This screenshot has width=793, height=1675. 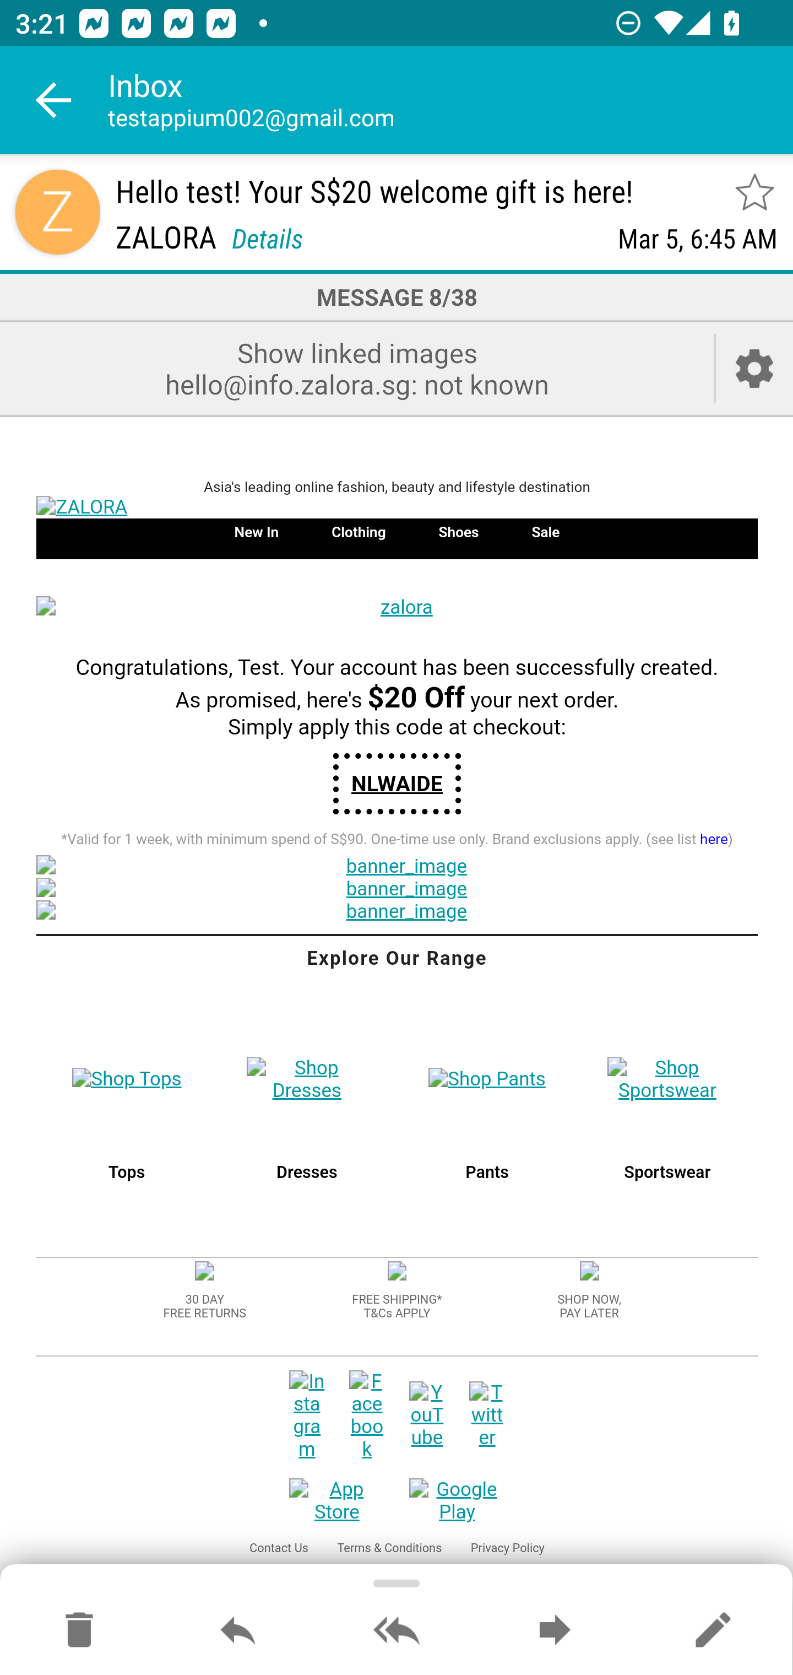 I want to click on 30 DAY FREE RETURNS 30 DAY FREE RETURNS, so click(x=204, y=1305).